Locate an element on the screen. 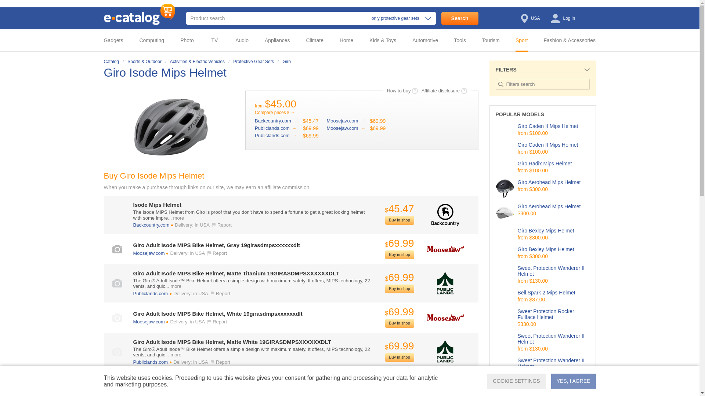 Image resolution: width=705 pixels, height=396 pixels. Protective Gear Set Giro Isode Mips Helmet is located at coordinates (167, 73).